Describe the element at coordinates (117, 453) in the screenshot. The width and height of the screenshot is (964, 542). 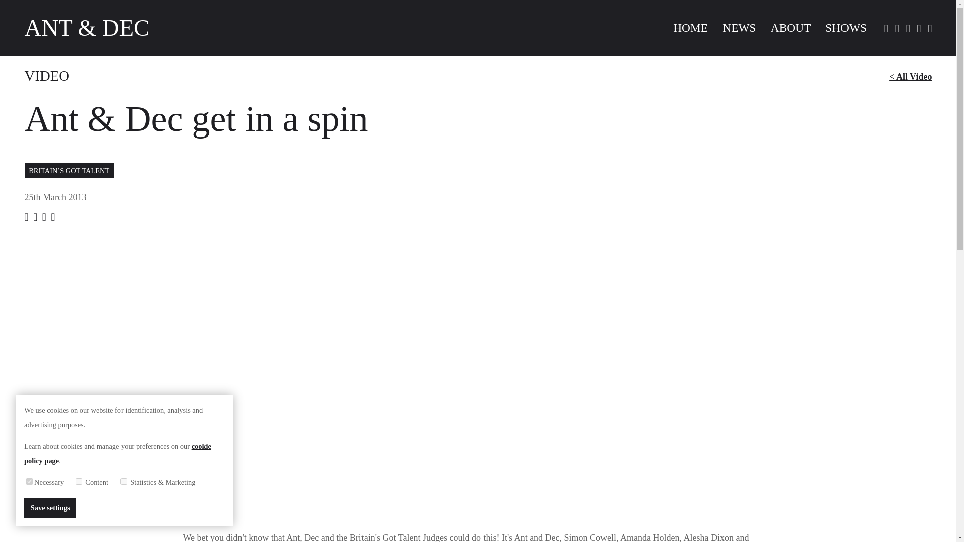
I see `cookie policy page` at that location.